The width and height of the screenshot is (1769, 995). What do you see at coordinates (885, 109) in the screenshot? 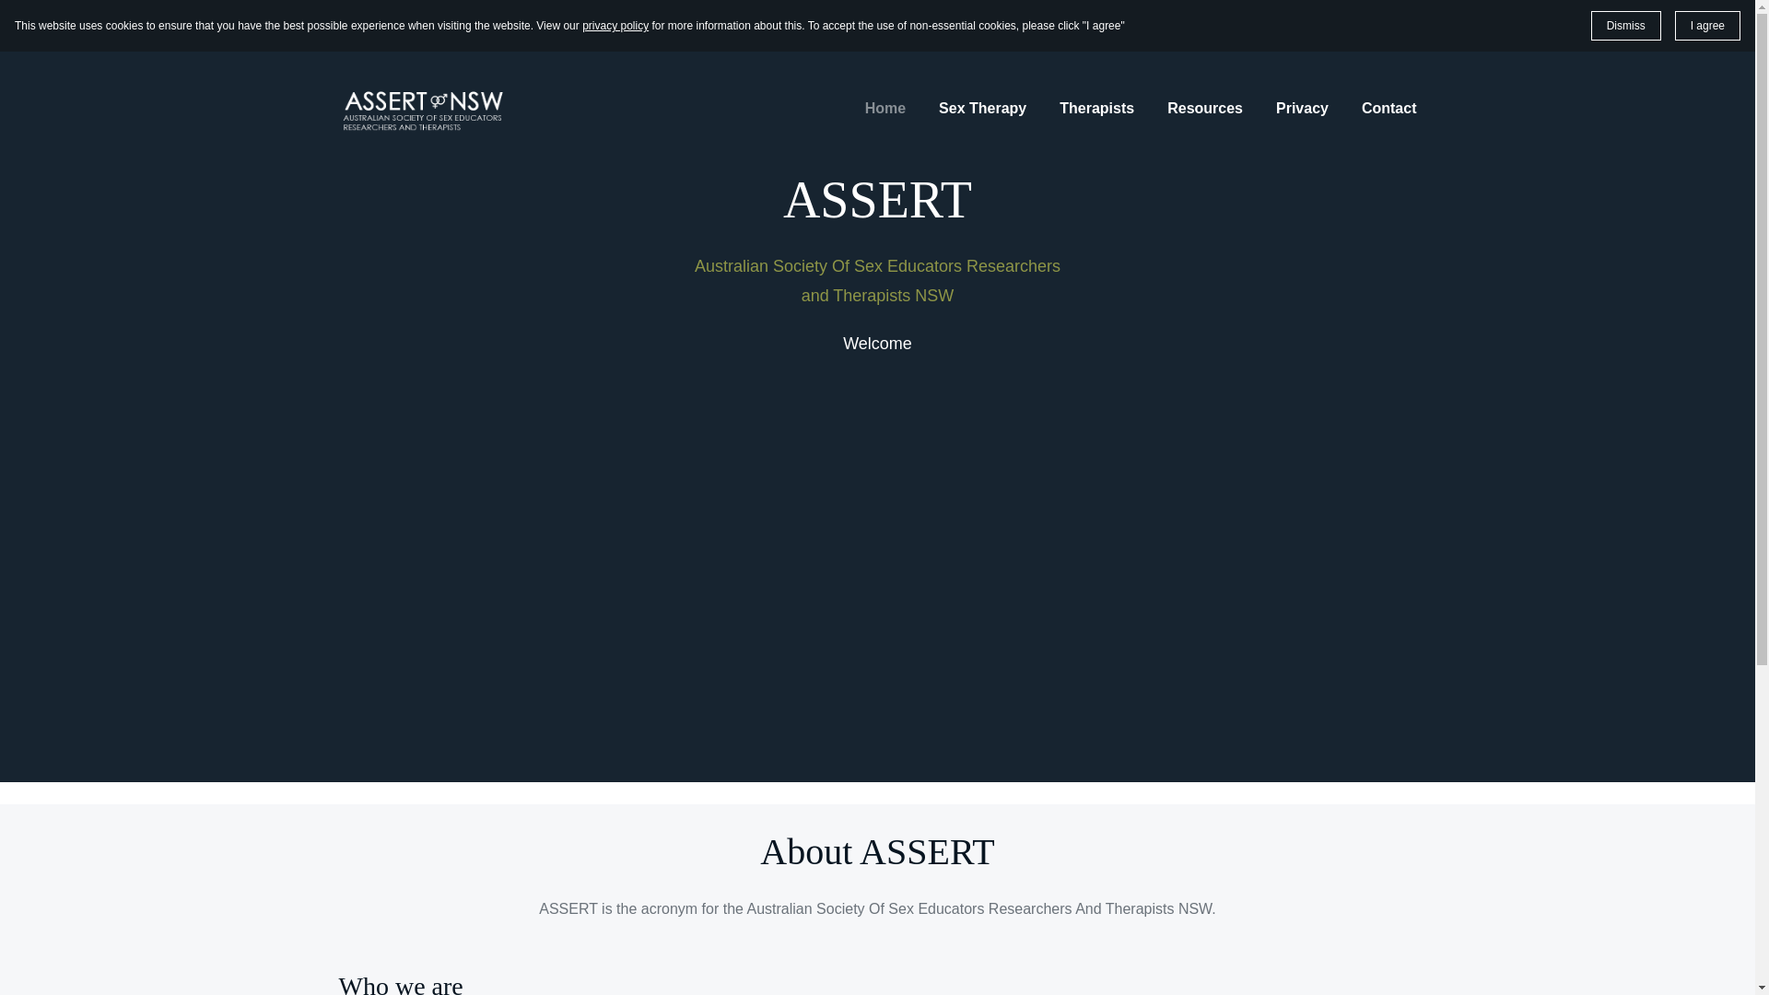
I see `Home` at bounding box center [885, 109].